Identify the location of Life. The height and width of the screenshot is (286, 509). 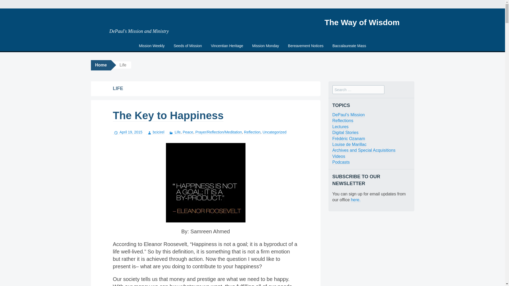
(174, 132).